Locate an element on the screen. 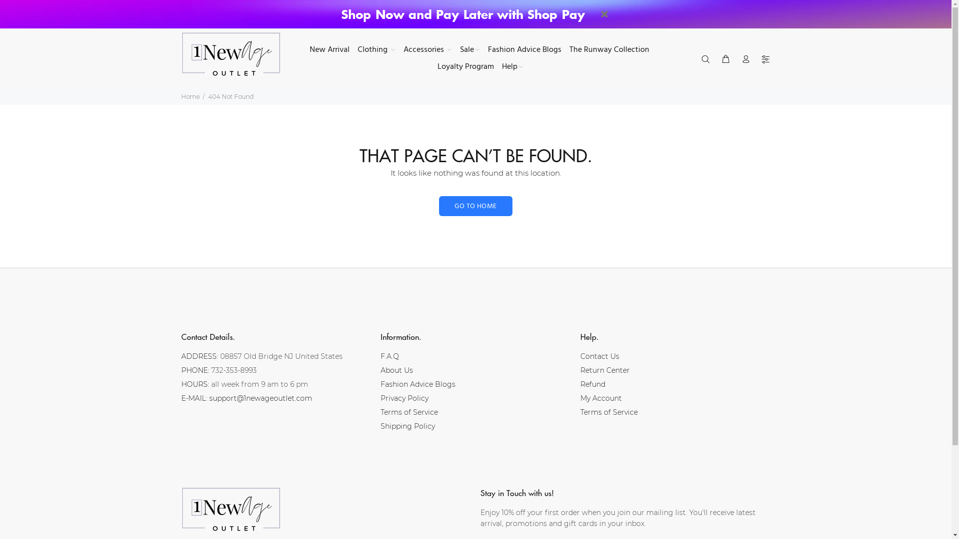  Home is located at coordinates (190, 97).